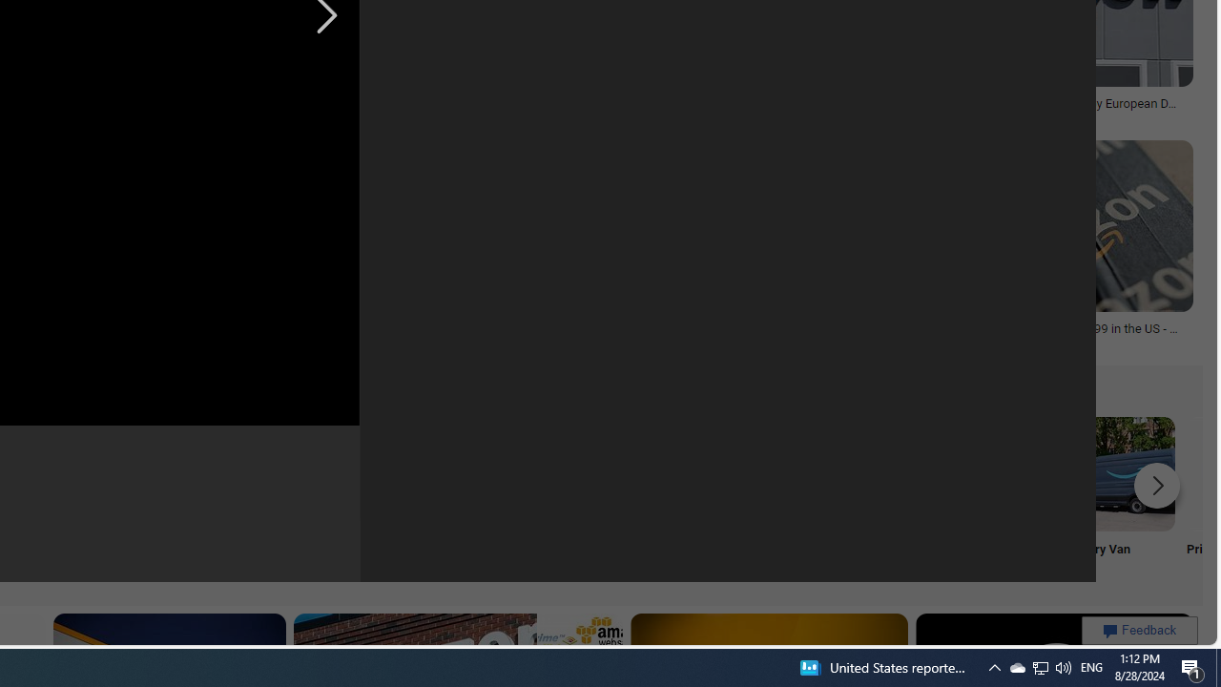 The width and height of the screenshot is (1221, 687). What do you see at coordinates (741, 116) in the screenshot?
I see `aiophotoz.com` at bounding box center [741, 116].